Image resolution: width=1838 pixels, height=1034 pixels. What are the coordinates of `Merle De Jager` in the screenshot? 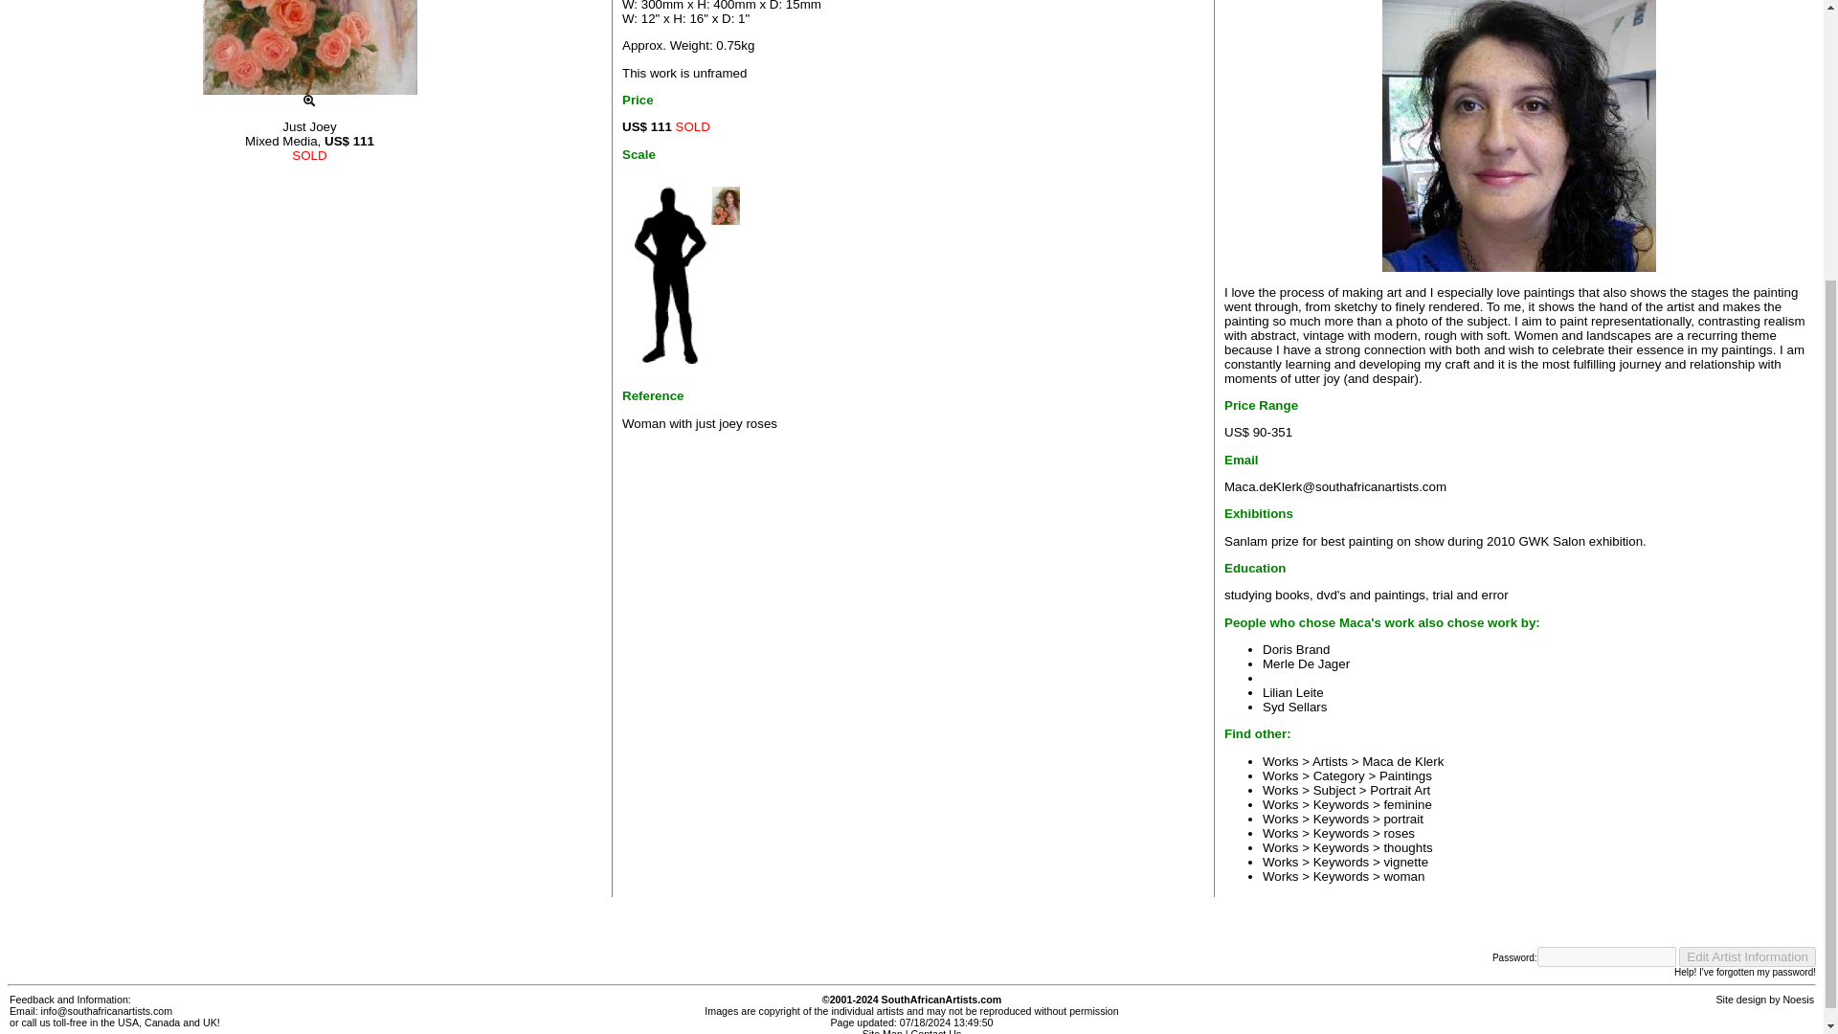 It's located at (1306, 663).